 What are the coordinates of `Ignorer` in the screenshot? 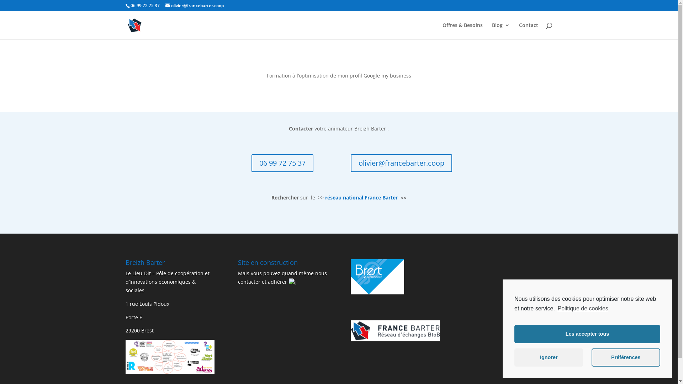 It's located at (549, 358).